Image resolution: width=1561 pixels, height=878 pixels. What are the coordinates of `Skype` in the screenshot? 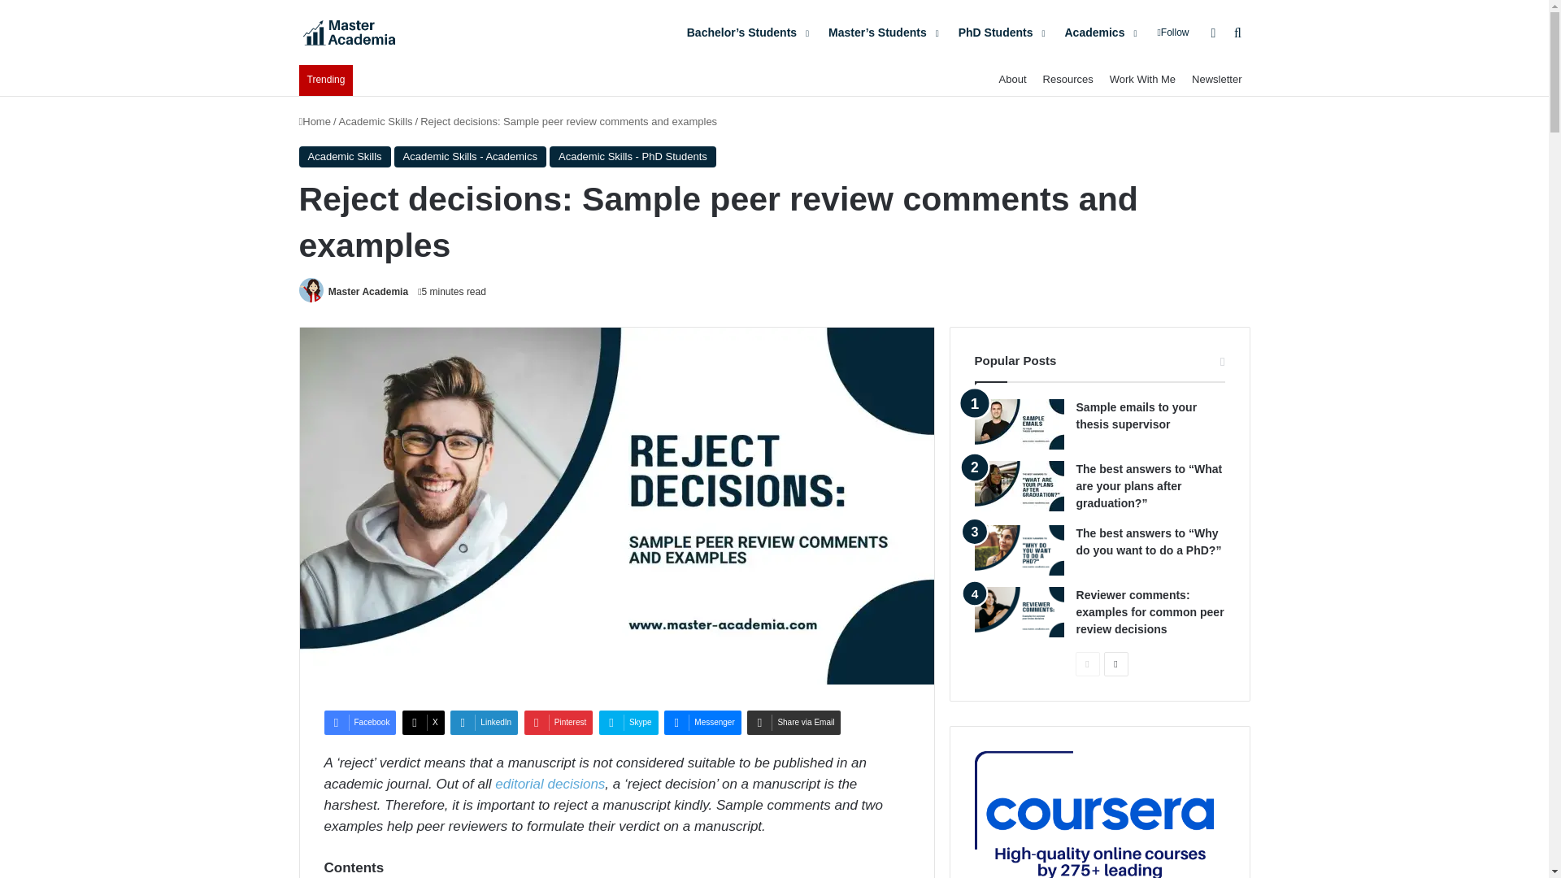 It's located at (629, 722).